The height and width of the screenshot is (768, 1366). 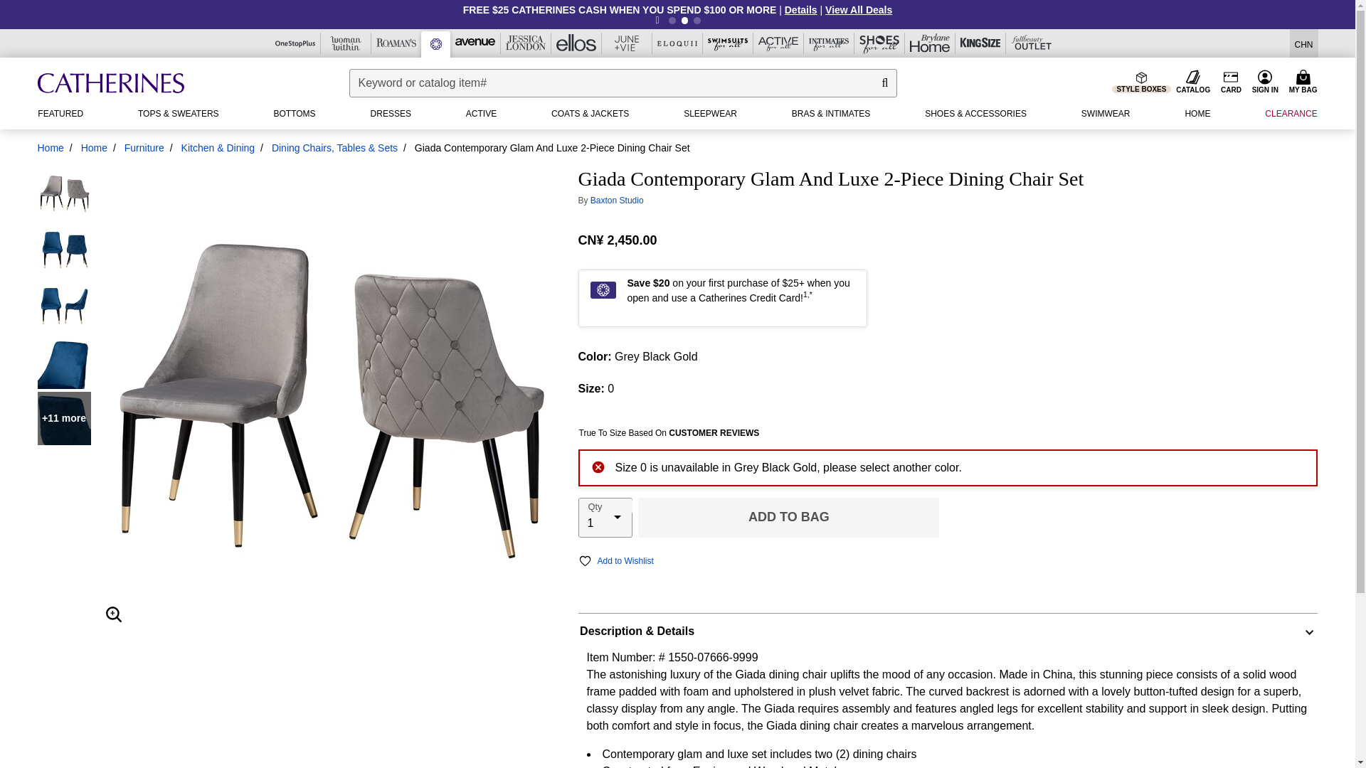 What do you see at coordinates (1032, 43) in the screenshot?
I see `fullbeauty` at bounding box center [1032, 43].